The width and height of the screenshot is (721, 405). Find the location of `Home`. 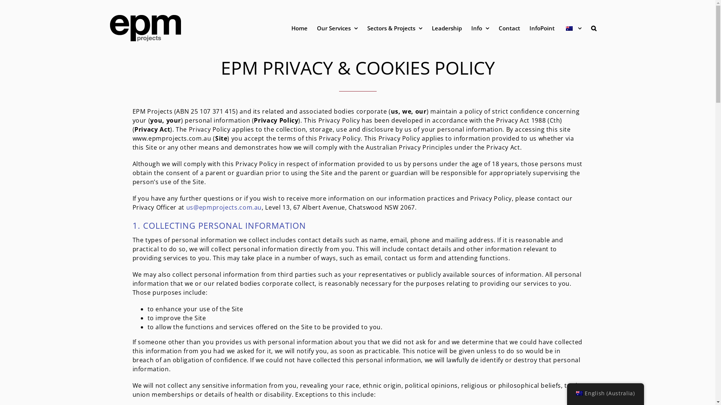

Home is located at coordinates (300, 28).